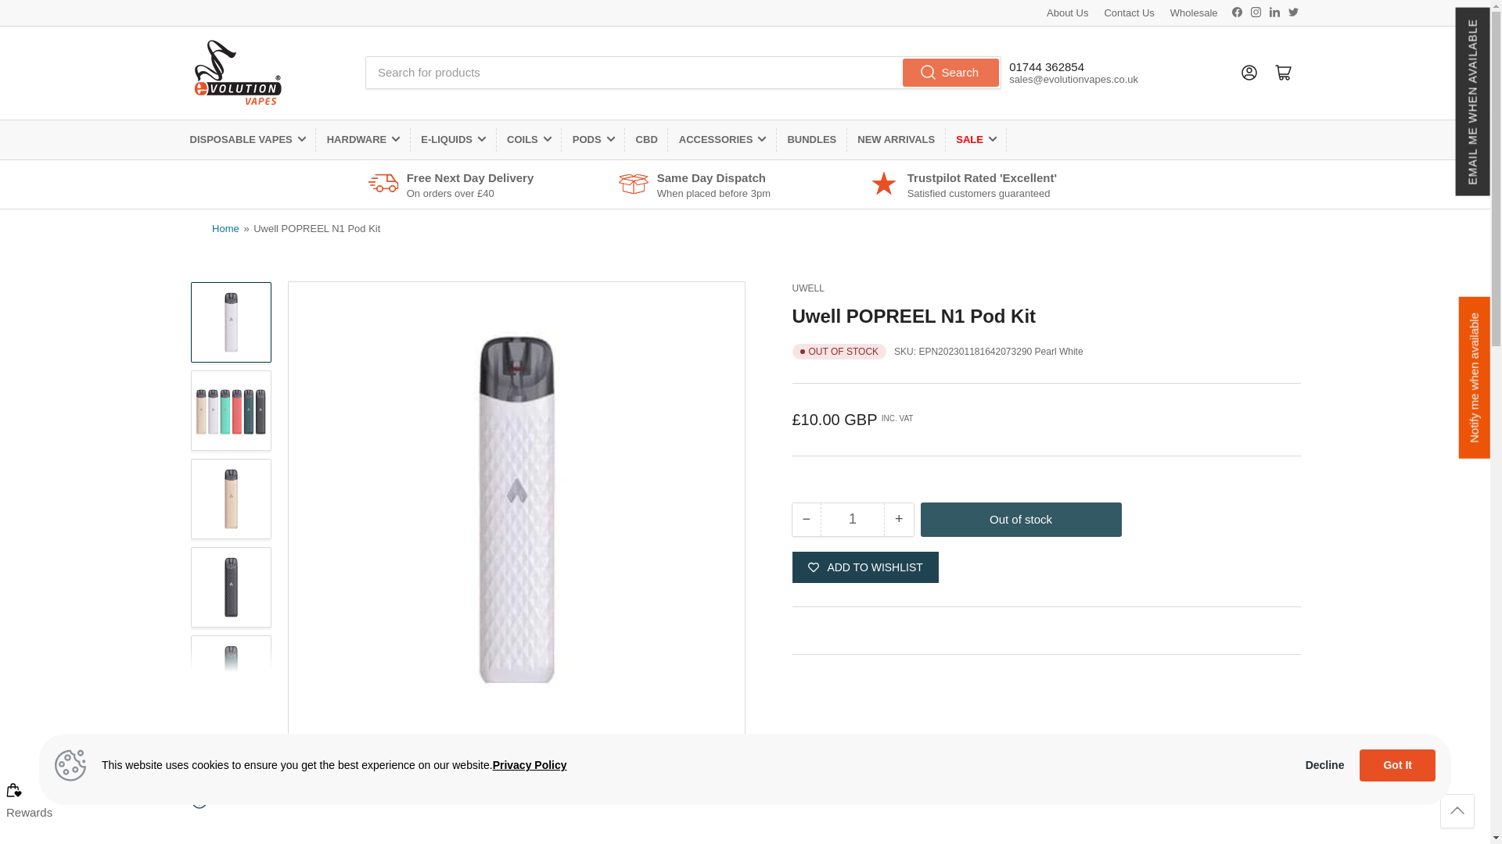 This screenshot has width=1502, height=844. What do you see at coordinates (1249, 72) in the screenshot?
I see `Log in` at bounding box center [1249, 72].